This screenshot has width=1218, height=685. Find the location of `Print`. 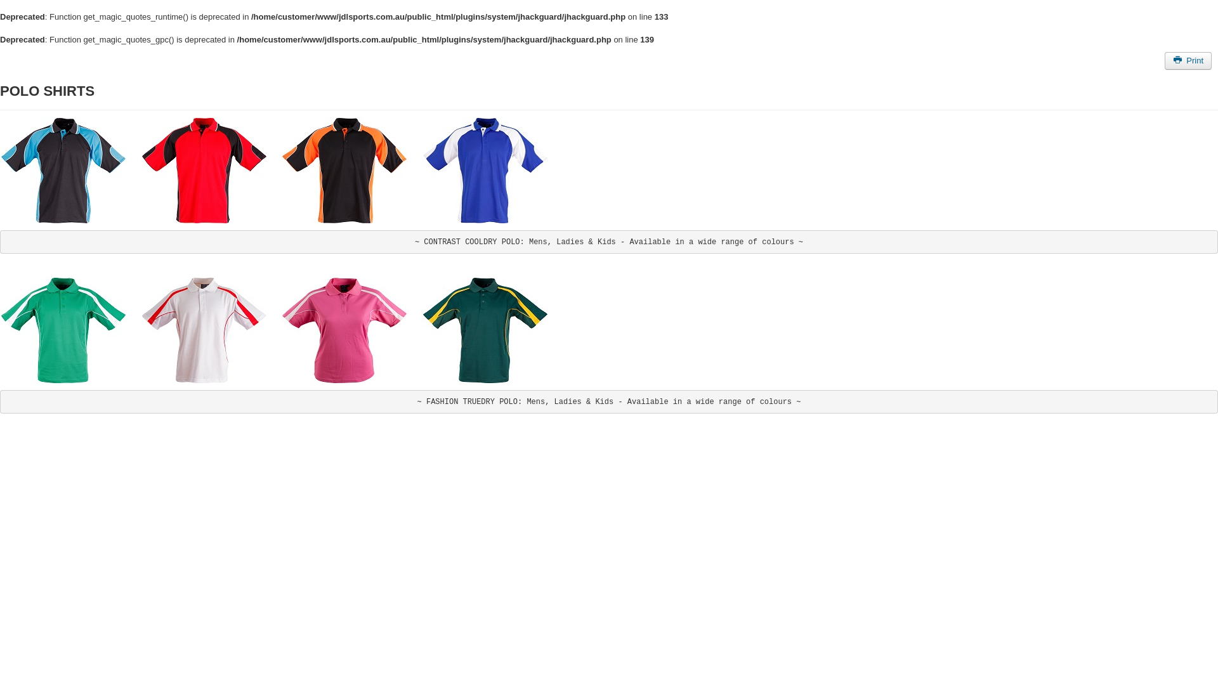

Print is located at coordinates (1188, 61).